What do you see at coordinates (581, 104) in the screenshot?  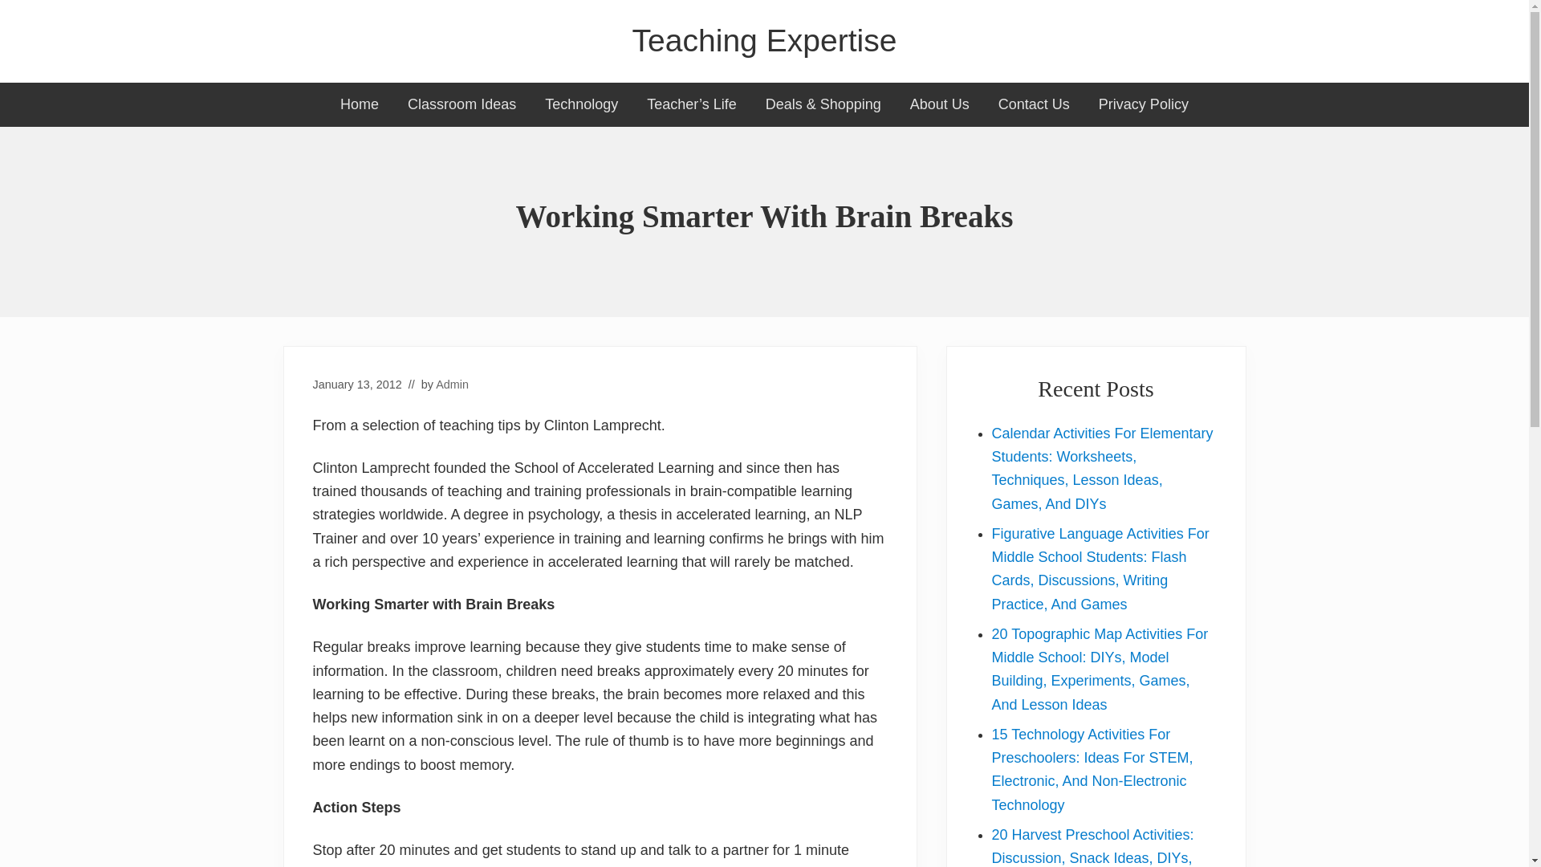 I see `Technology` at bounding box center [581, 104].